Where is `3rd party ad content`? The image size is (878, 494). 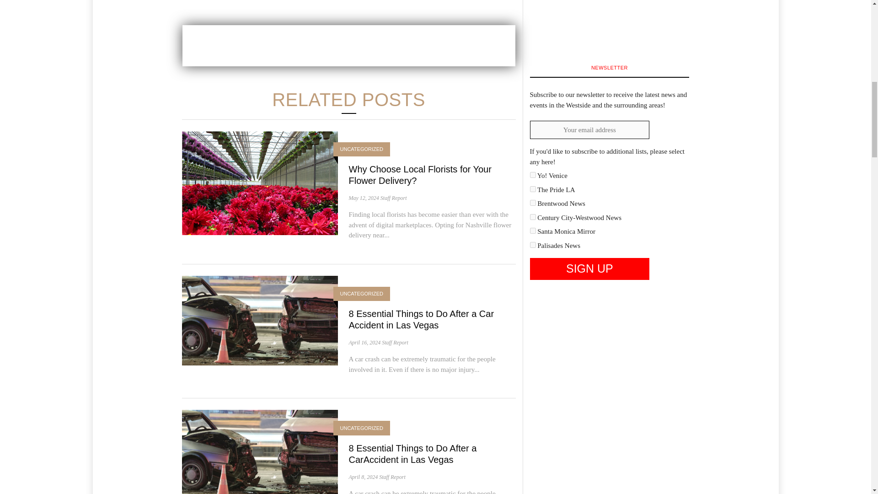 3rd party ad content is located at coordinates (348, 46).